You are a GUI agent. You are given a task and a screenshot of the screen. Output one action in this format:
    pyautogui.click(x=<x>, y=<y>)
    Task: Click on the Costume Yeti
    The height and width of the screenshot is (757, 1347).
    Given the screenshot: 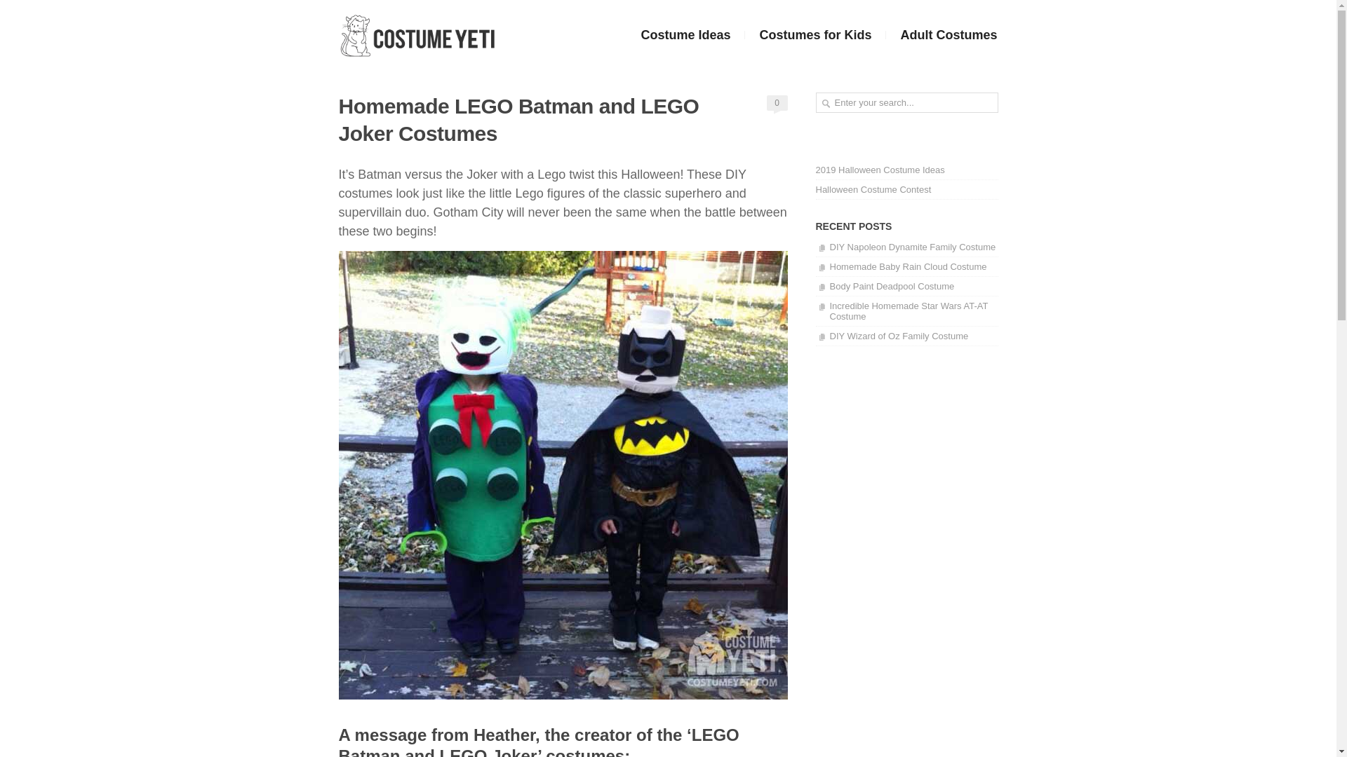 What is the action you would take?
    pyautogui.click(x=417, y=36)
    